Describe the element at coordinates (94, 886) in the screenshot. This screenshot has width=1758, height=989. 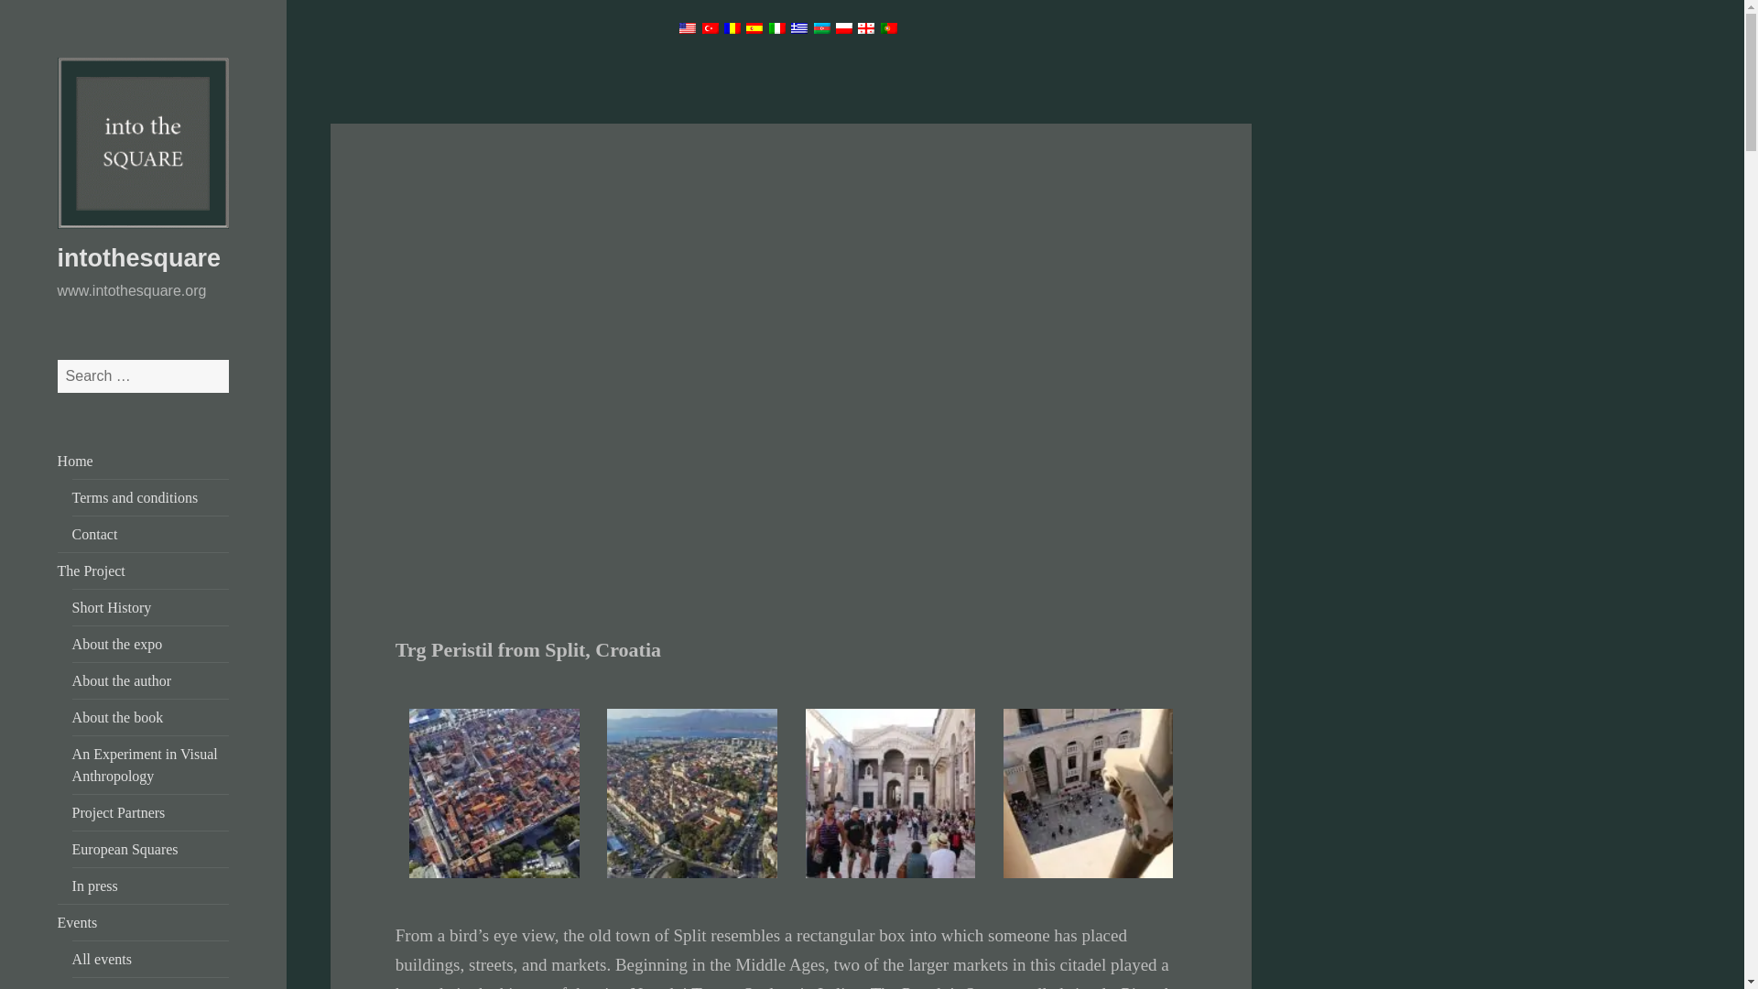
I see `In press` at that location.